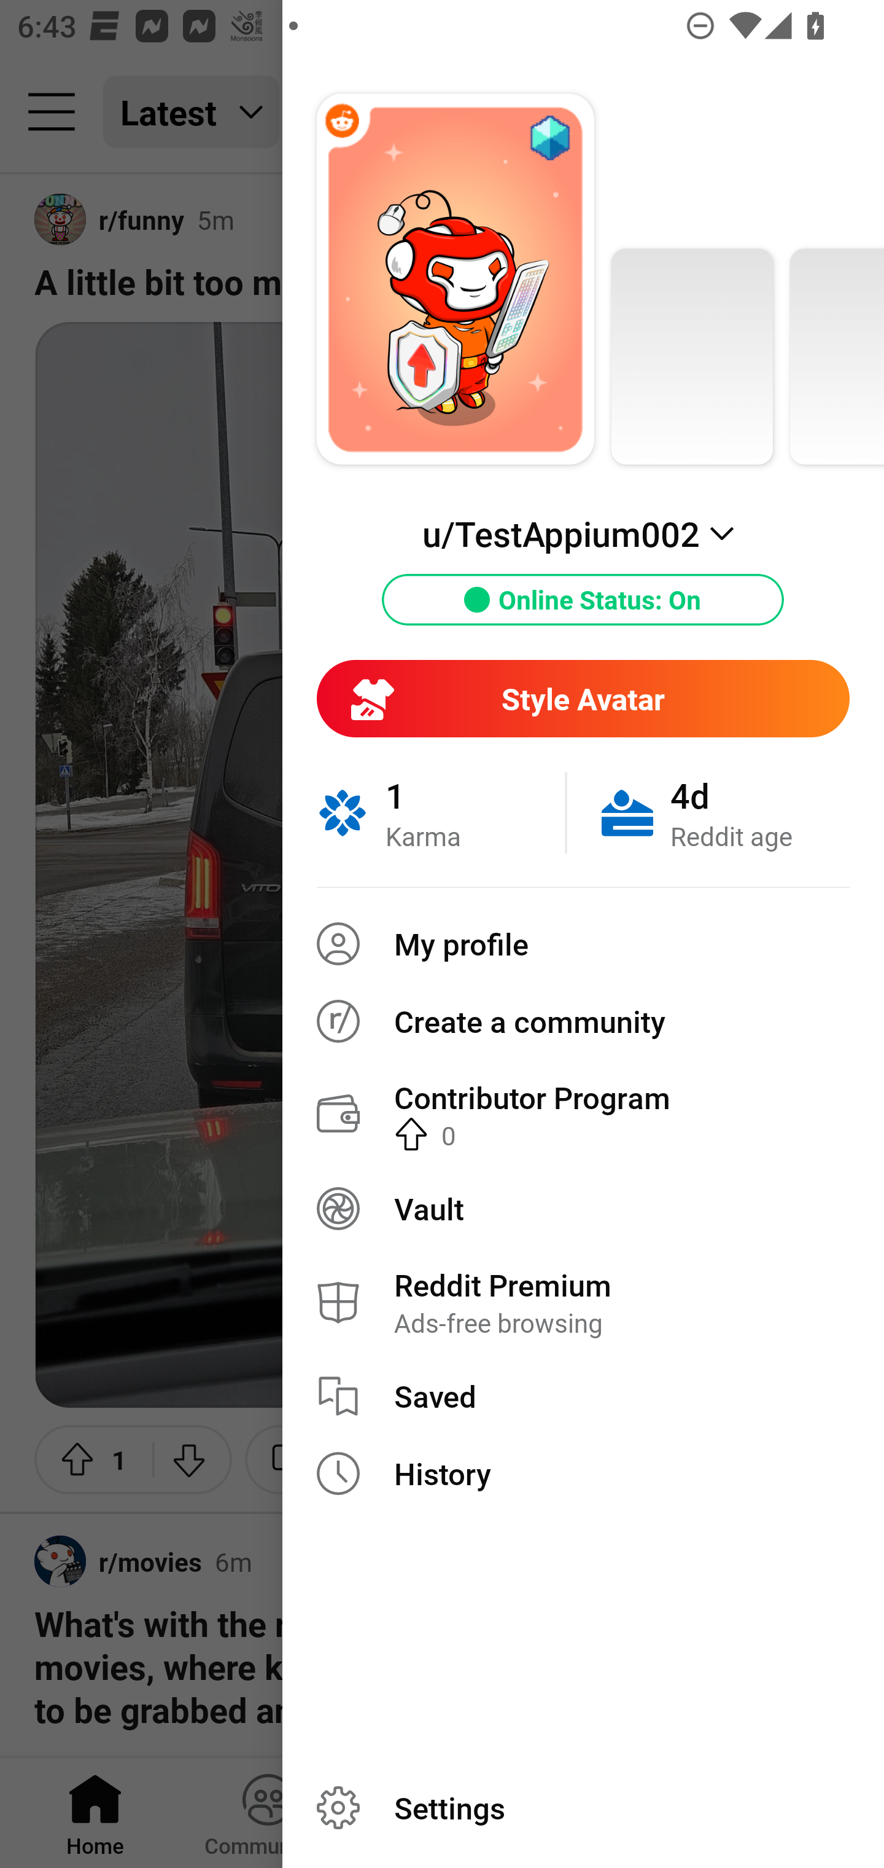 This screenshot has width=884, height=1868. I want to click on My profile, so click(583, 944).